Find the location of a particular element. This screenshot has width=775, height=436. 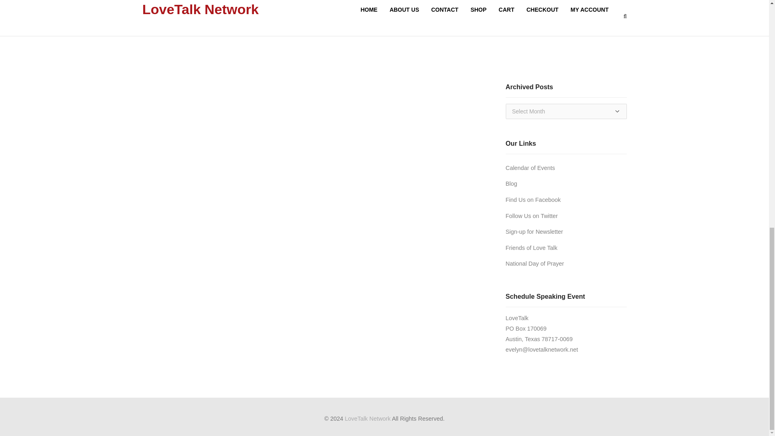

Friends of Love Talk is located at coordinates (531, 248).